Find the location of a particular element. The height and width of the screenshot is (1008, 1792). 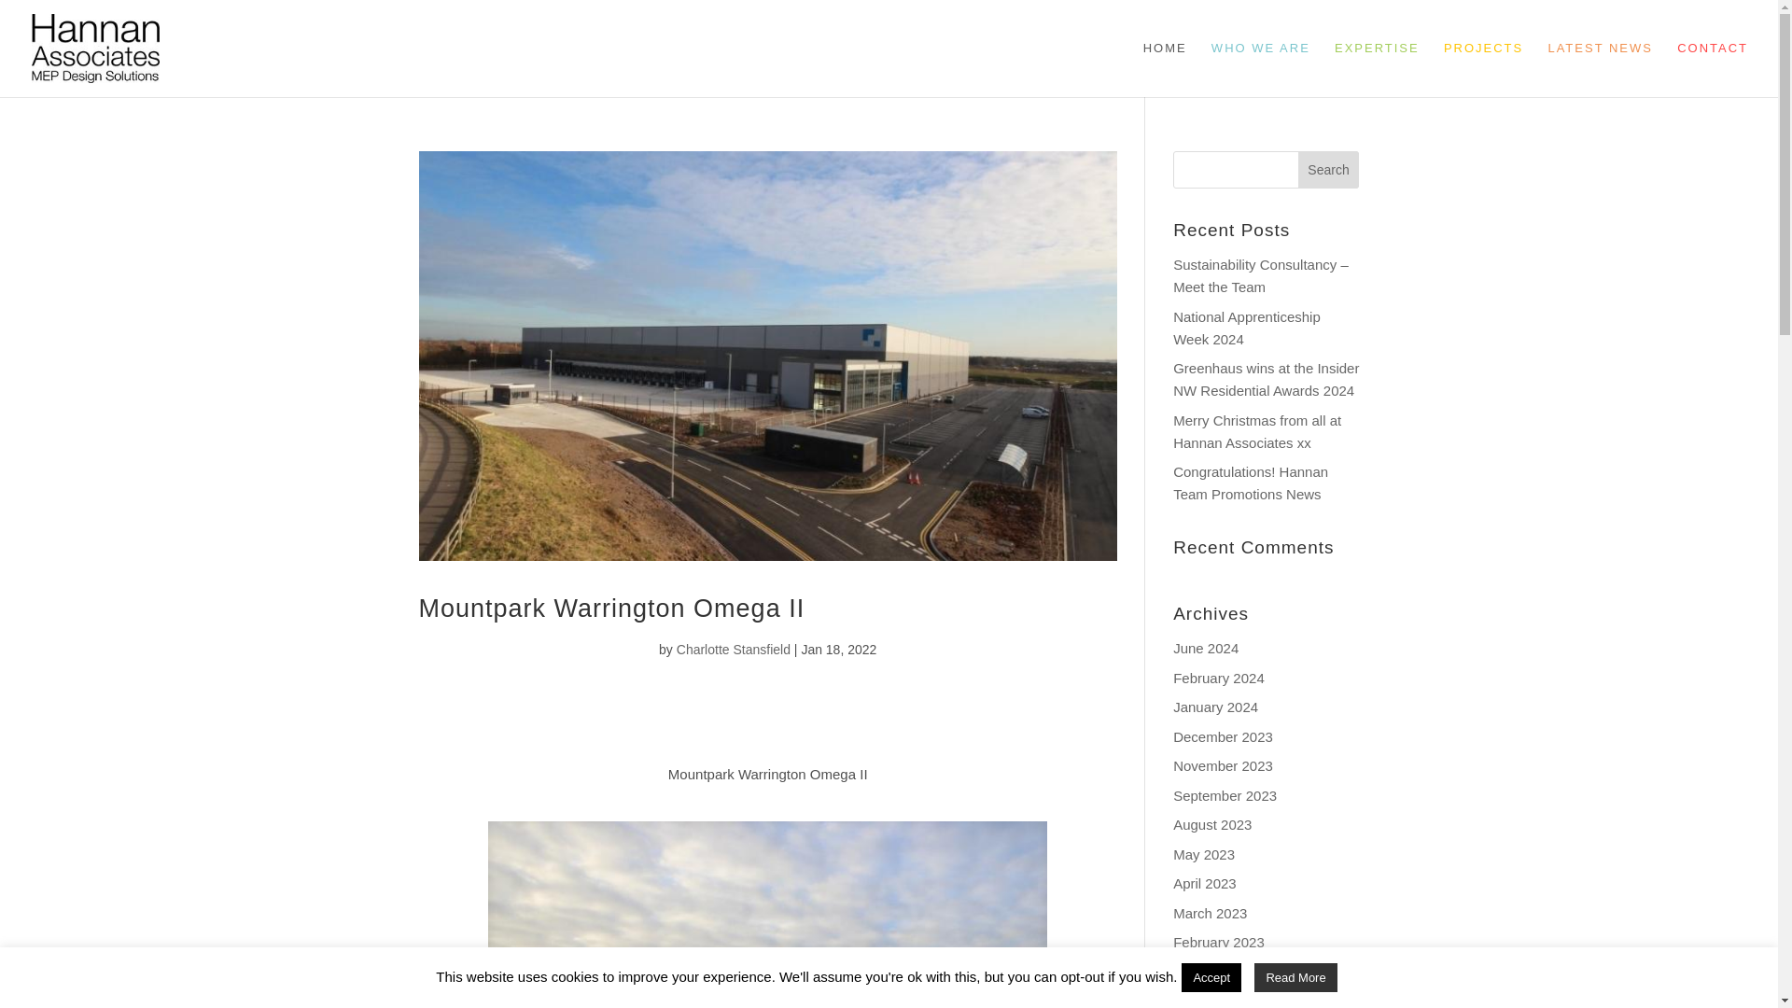

Posts by Charlotte Stansfield is located at coordinates (734, 650).